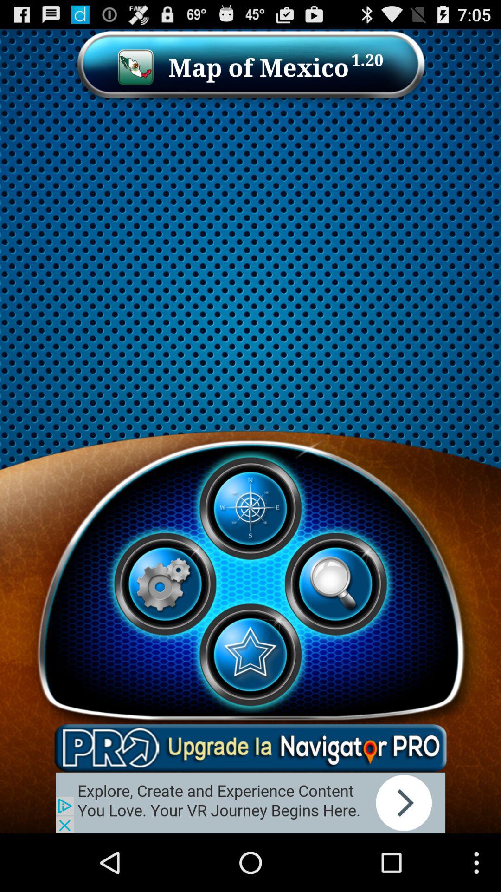 This screenshot has width=501, height=892. Describe the element at coordinates (250, 803) in the screenshot. I see `go to next` at that location.